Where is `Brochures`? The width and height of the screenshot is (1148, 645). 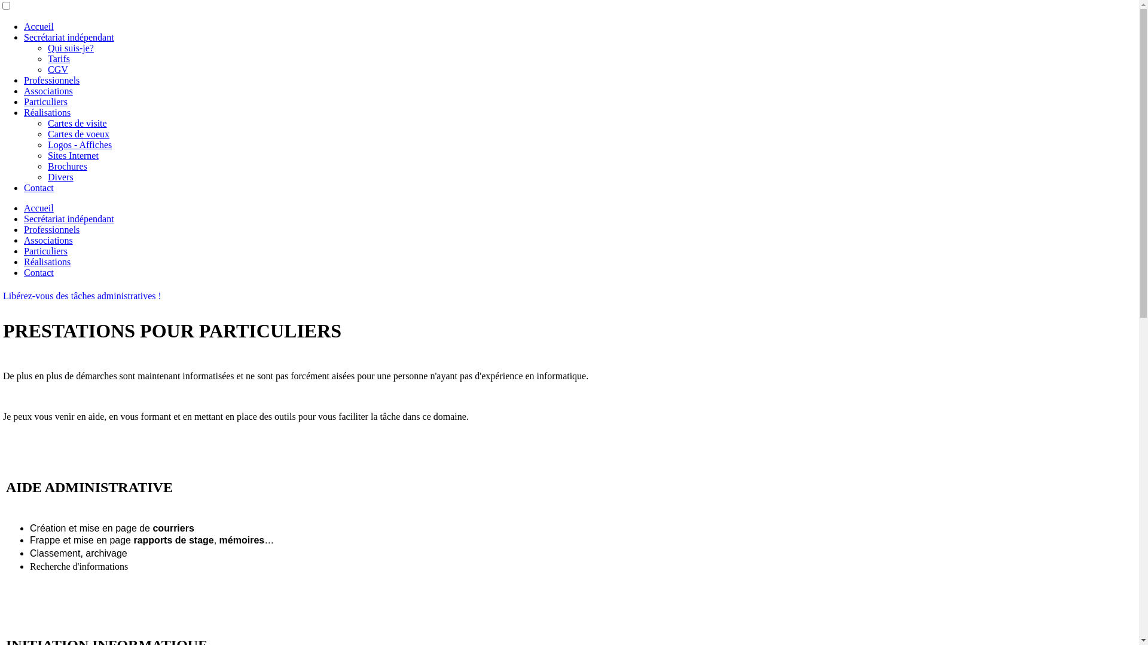 Brochures is located at coordinates (68, 166).